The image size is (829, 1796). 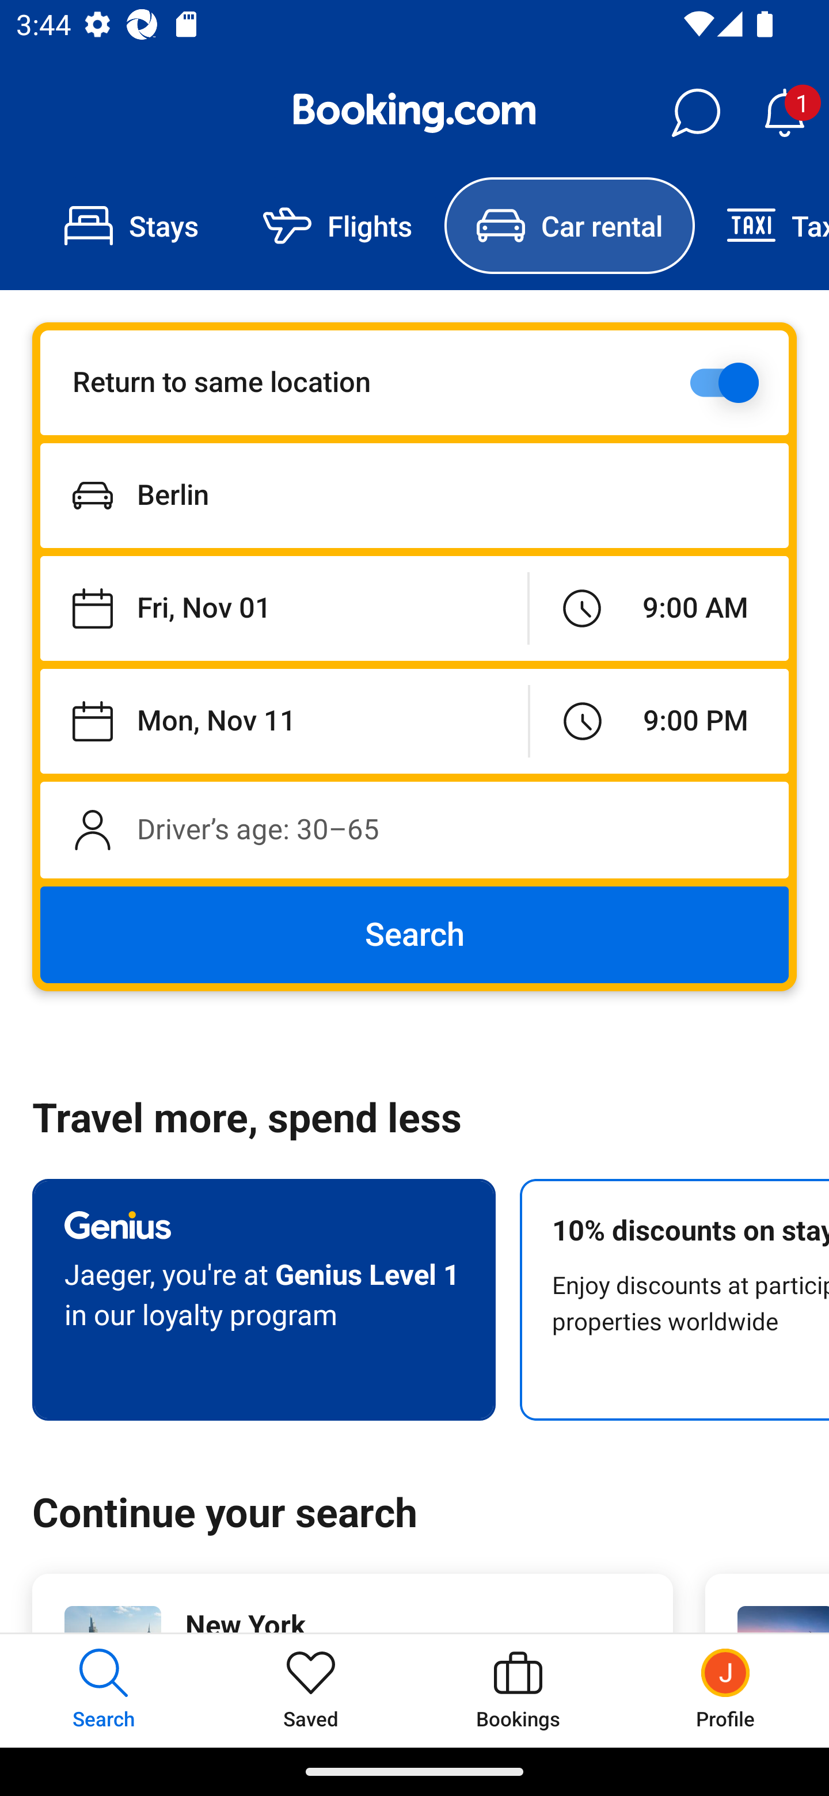 What do you see at coordinates (311, 1690) in the screenshot?
I see `Saved` at bounding box center [311, 1690].